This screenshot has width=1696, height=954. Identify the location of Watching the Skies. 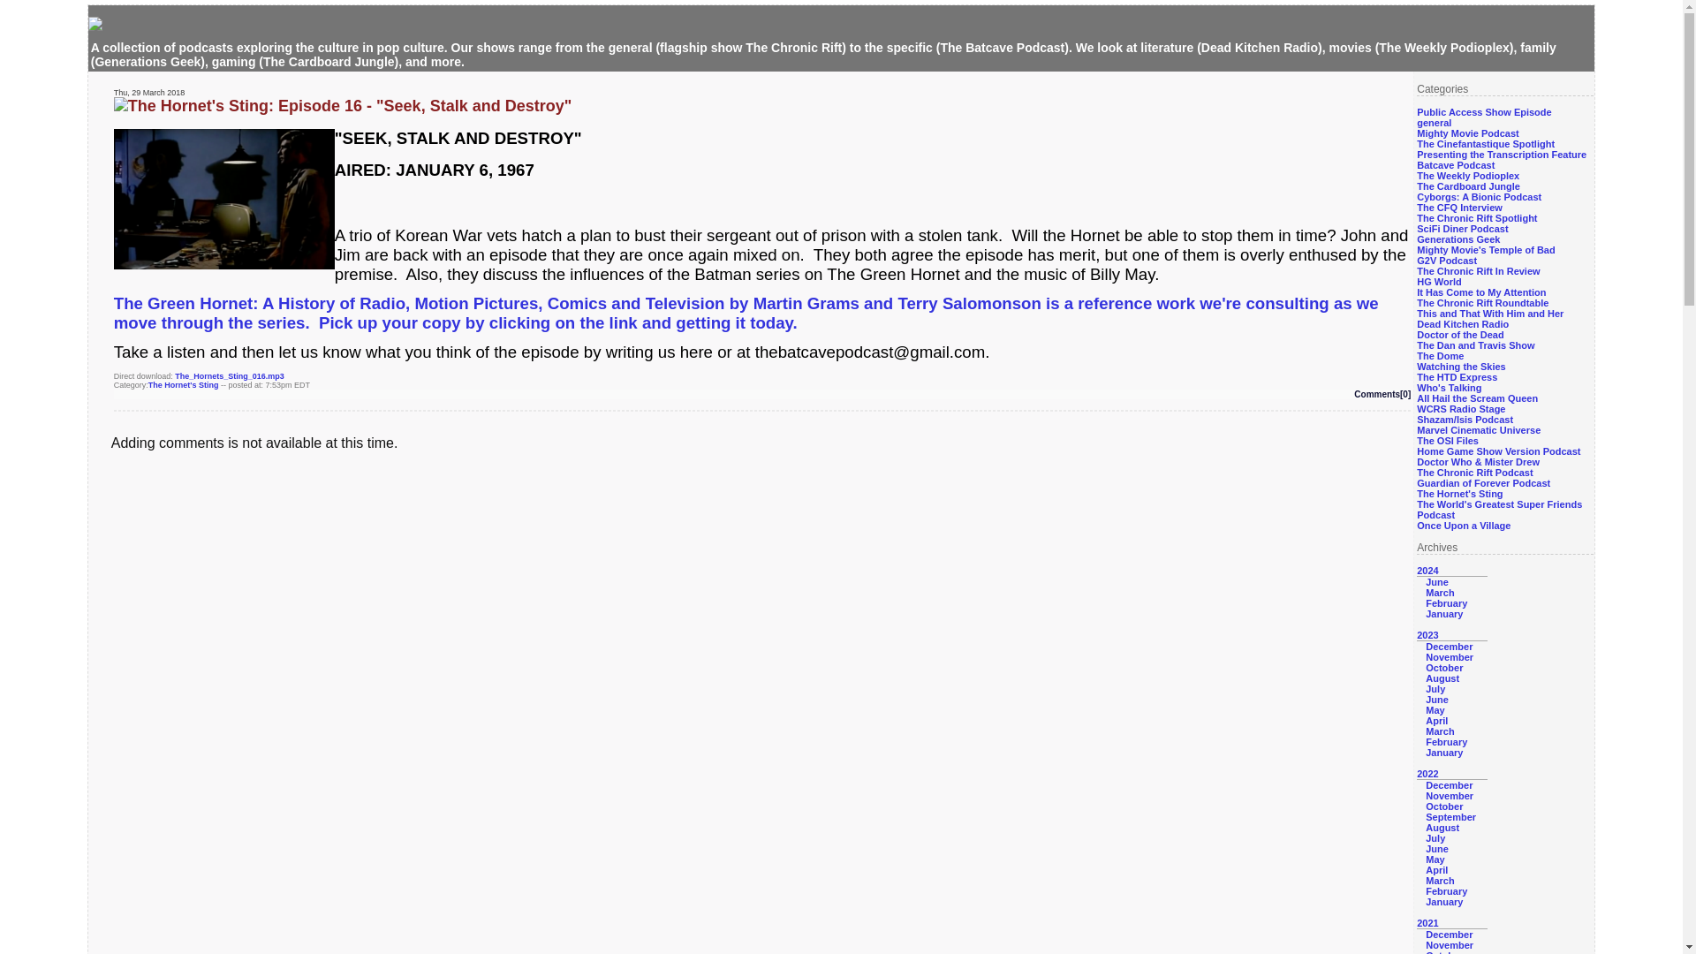
(1461, 367).